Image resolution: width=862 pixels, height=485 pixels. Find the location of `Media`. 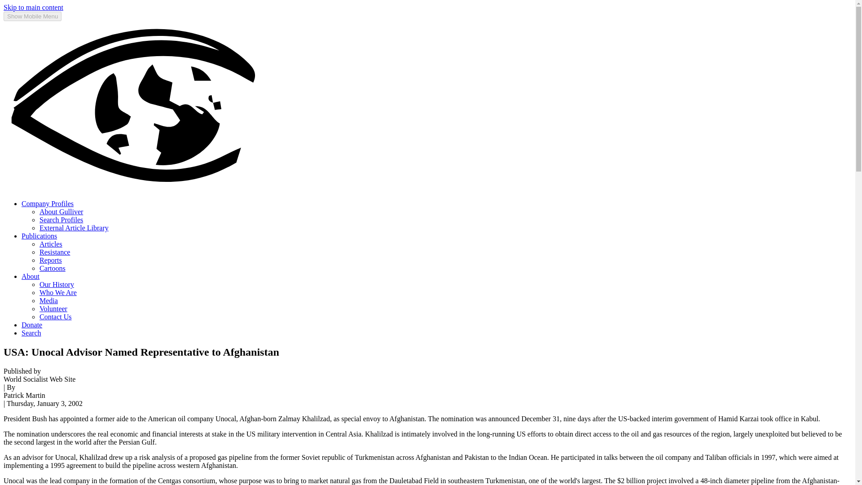

Media is located at coordinates (48, 300).